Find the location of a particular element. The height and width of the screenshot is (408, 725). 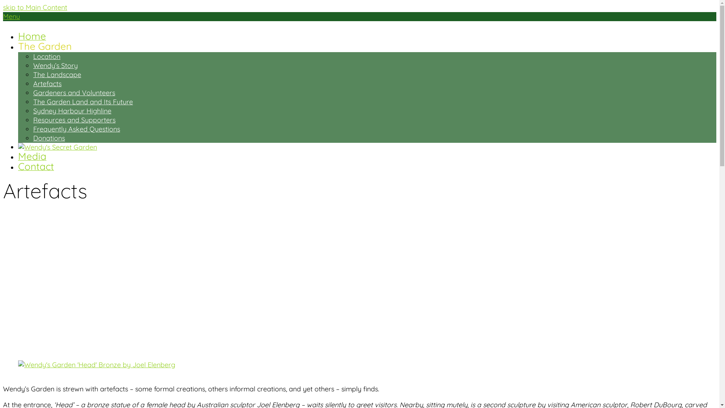

skip to Main Content is located at coordinates (35, 8).